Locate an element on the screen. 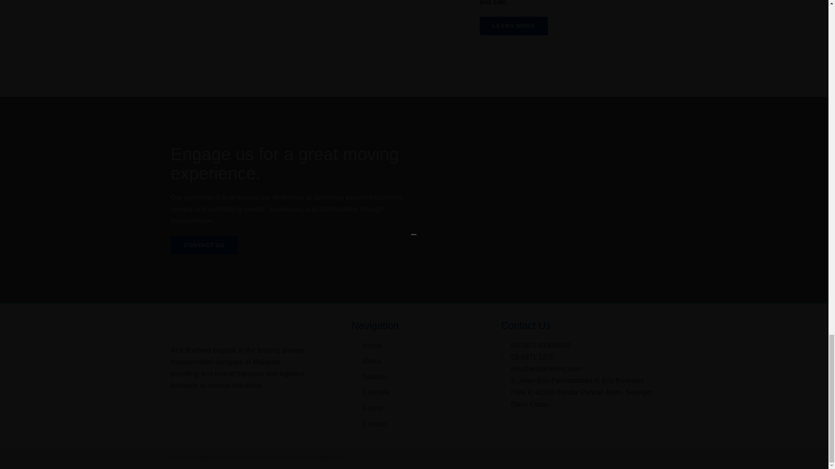  Contact is located at coordinates (380, 424).